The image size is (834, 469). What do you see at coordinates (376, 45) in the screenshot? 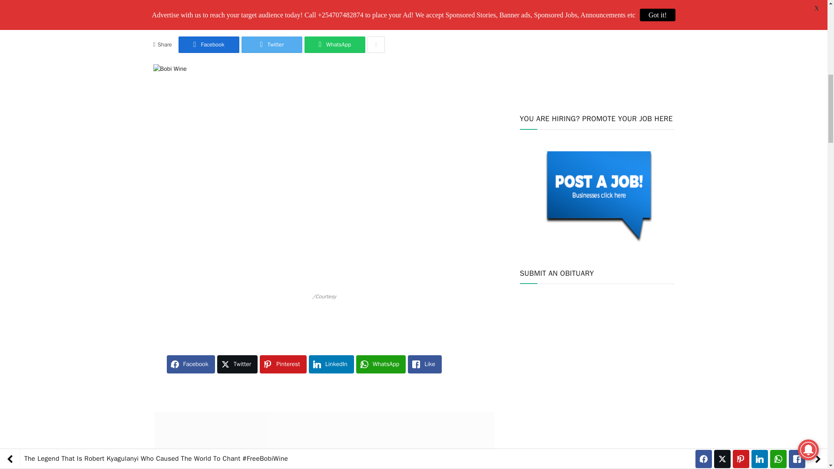
I see `Show More Social Sharing` at bounding box center [376, 45].